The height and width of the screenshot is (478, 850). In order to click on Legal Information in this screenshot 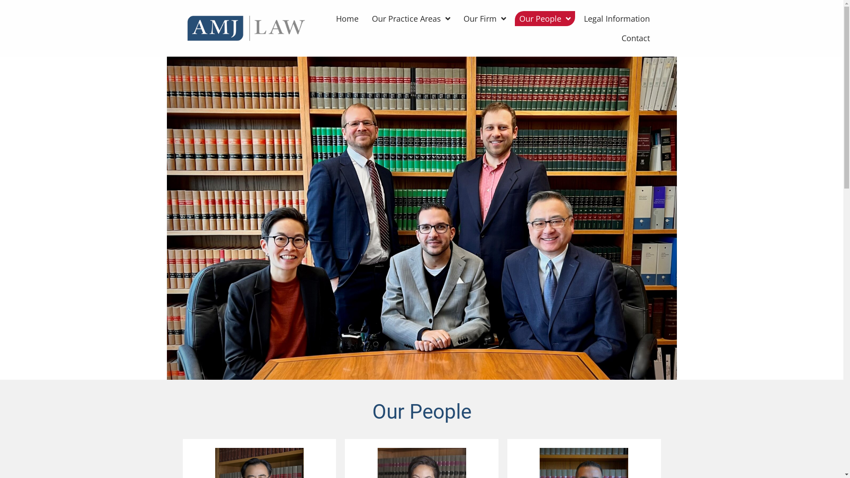, I will do `click(617, 19)`.